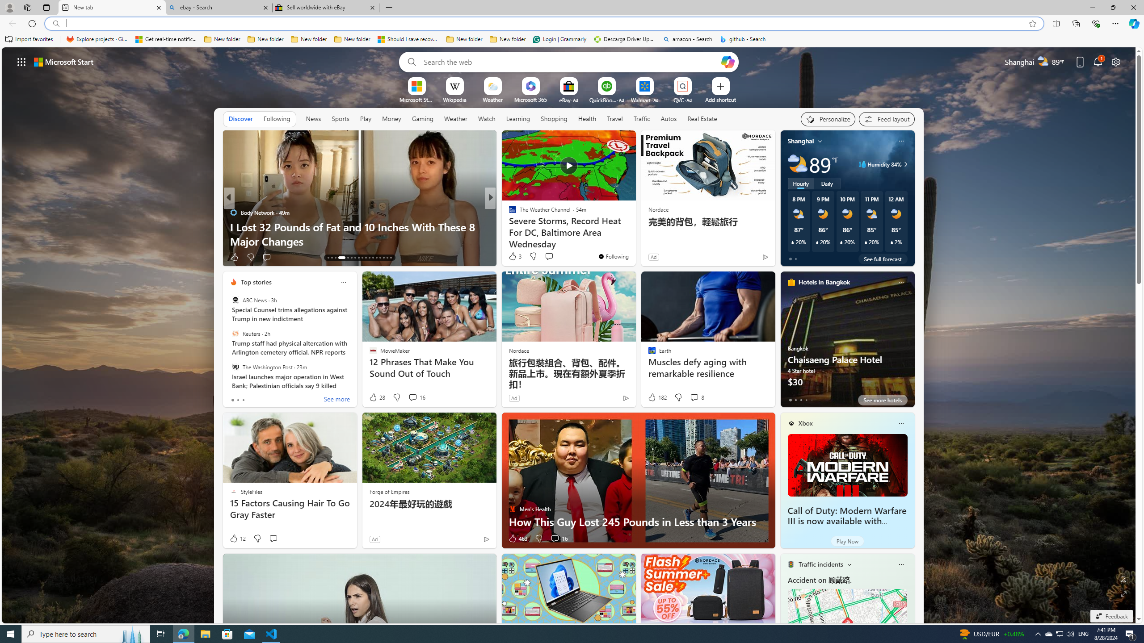  What do you see at coordinates (55, 24) in the screenshot?
I see `Search icon` at bounding box center [55, 24].